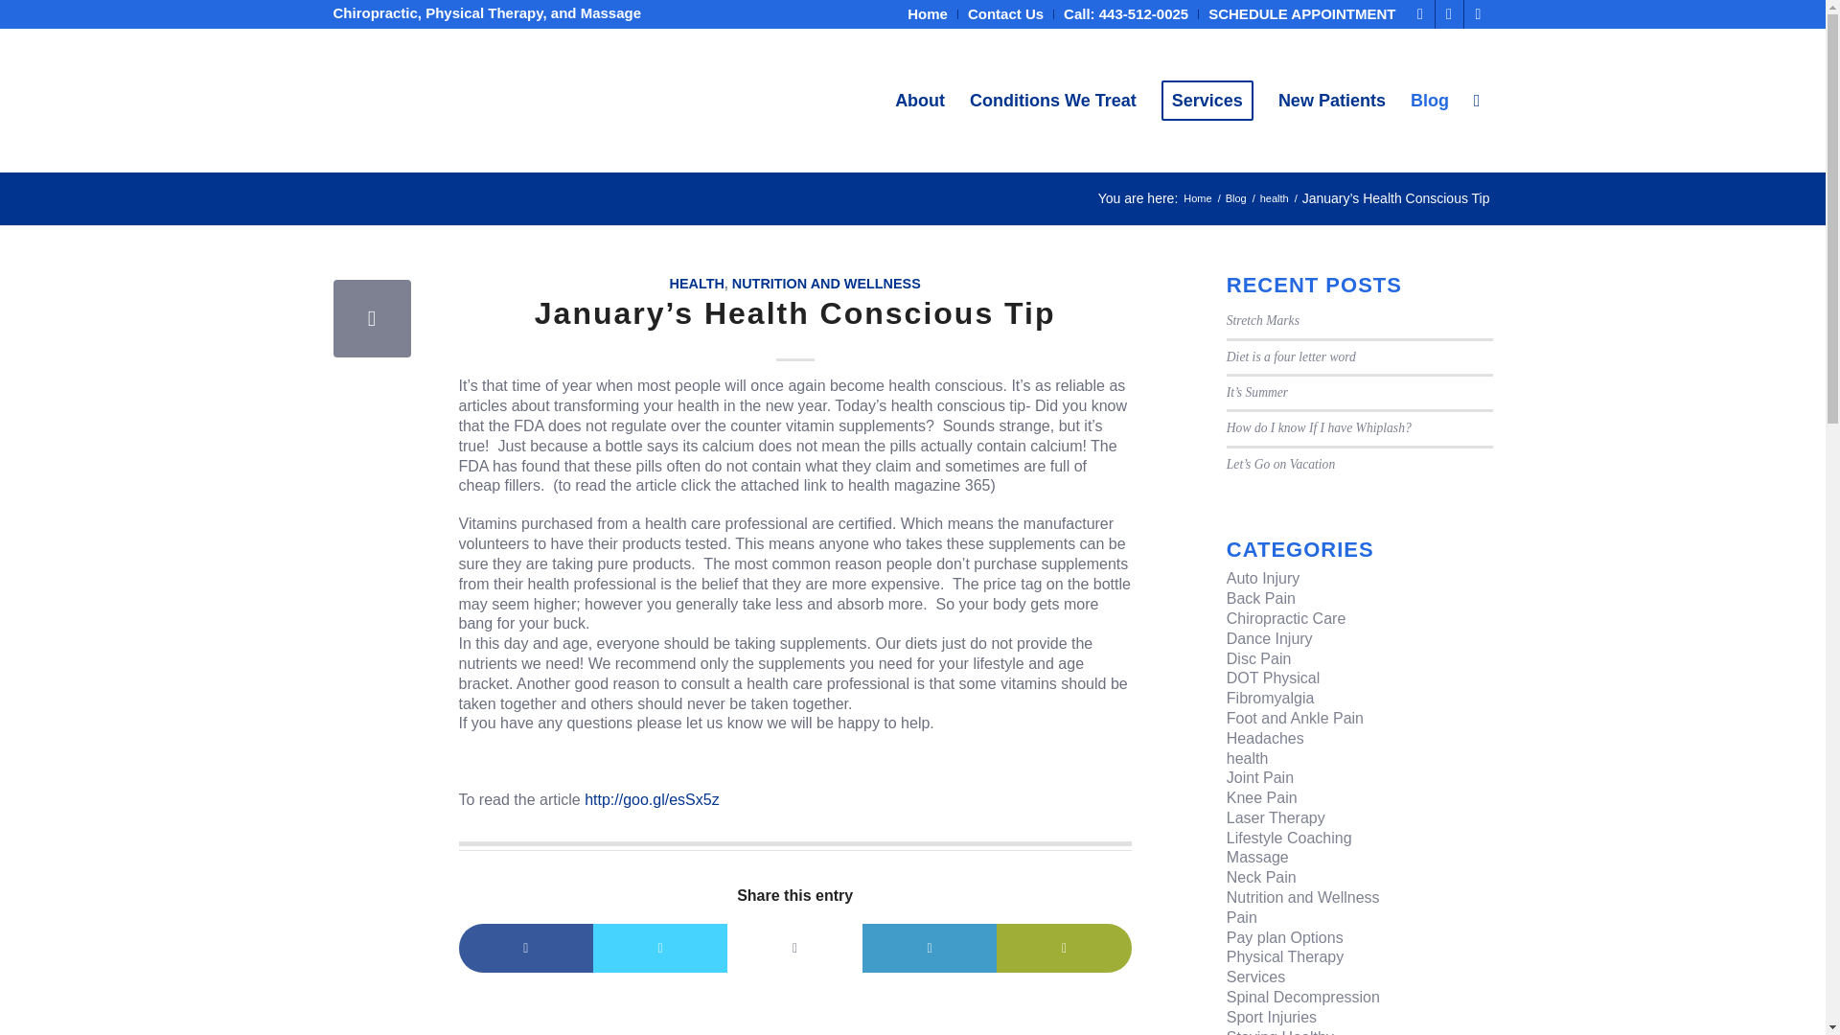  What do you see at coordinates (1125, 14) in the screenshot?
I see `Call: 443-512-0025` at bounding box center [1125, 14].